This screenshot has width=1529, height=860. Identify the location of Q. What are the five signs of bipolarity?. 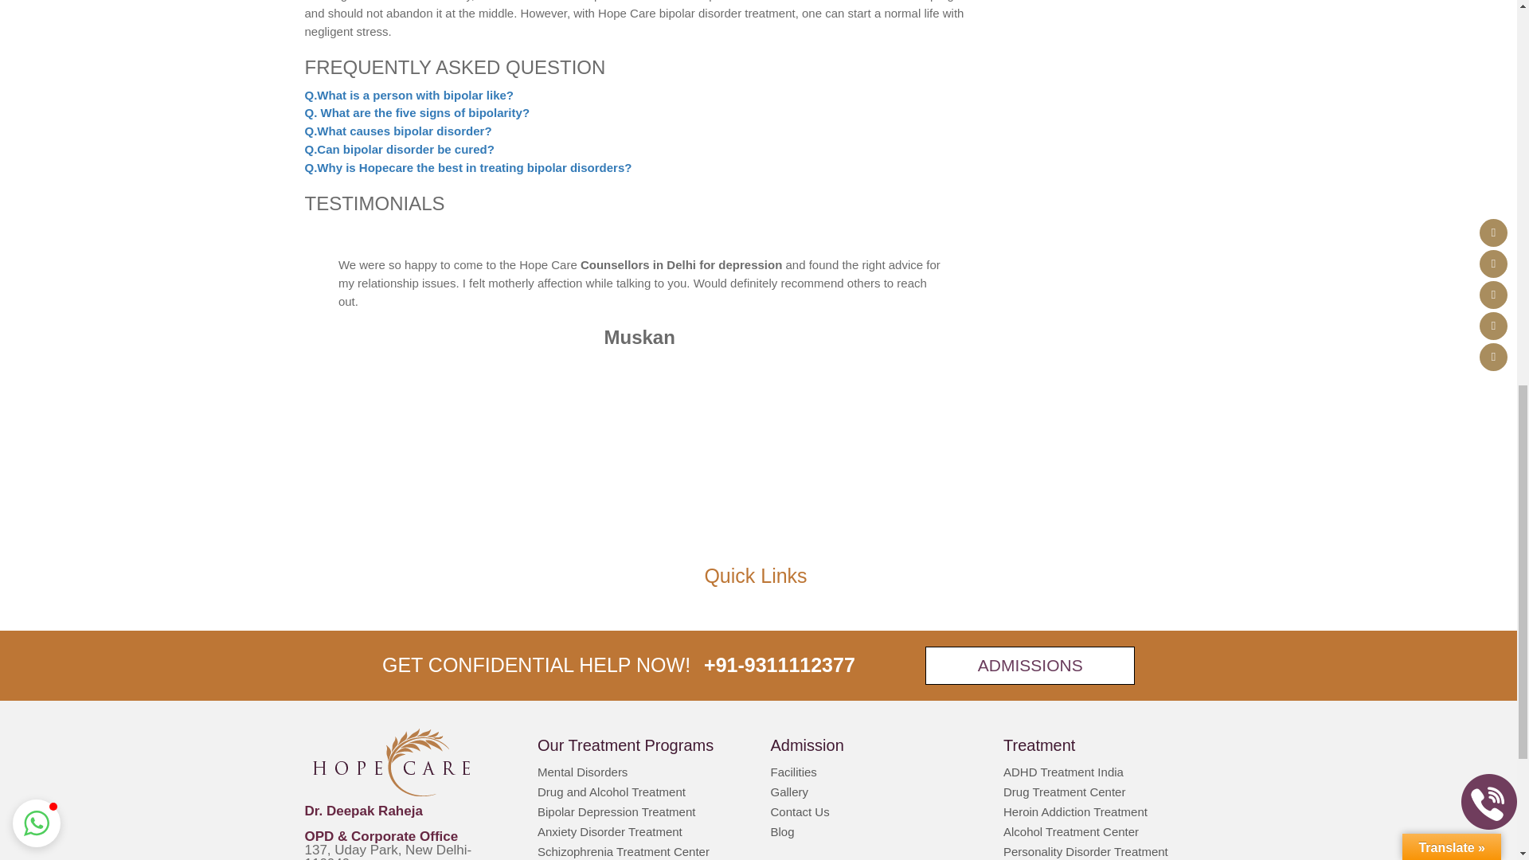
(416, 112).